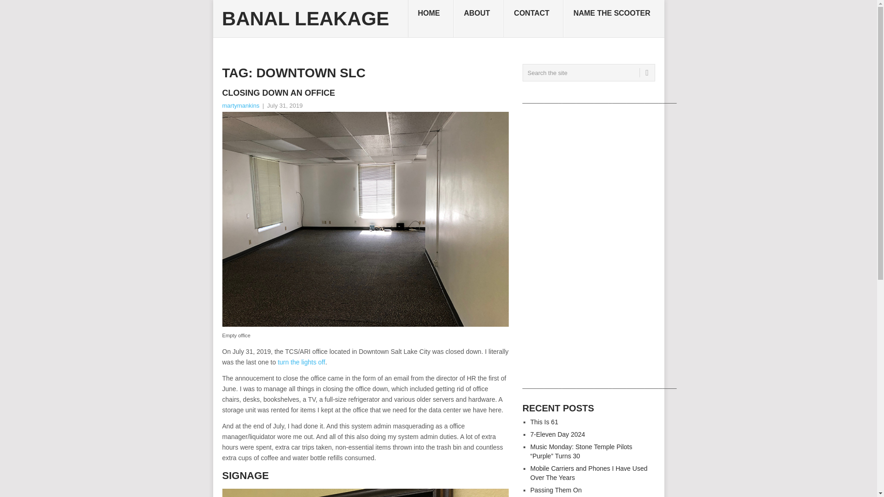  I want to click on Posts by martymankins, so click(240, 105).